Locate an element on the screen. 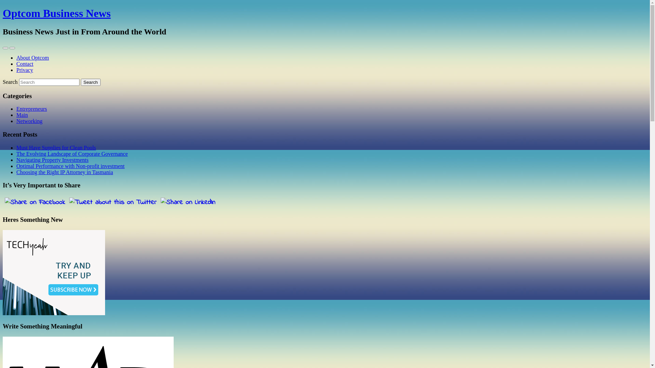 This screenshot has height=368, width=655. LinkedIn is located at coordinates (188, 202).